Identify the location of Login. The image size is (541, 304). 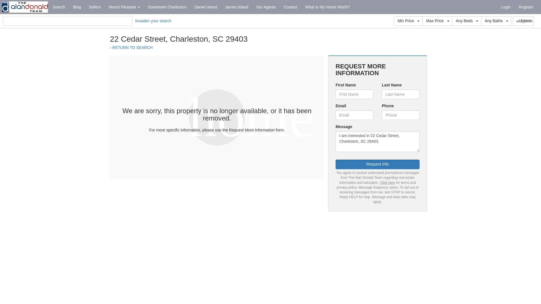
(506, 7).